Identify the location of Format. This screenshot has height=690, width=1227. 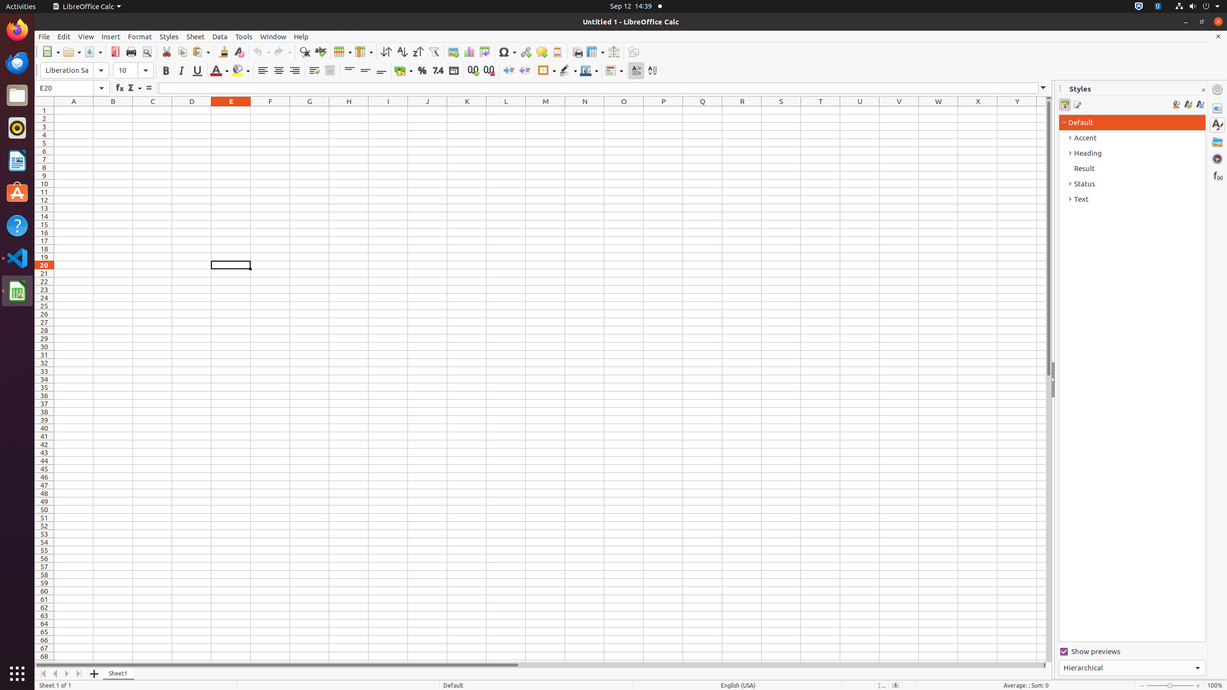
(140, 36).